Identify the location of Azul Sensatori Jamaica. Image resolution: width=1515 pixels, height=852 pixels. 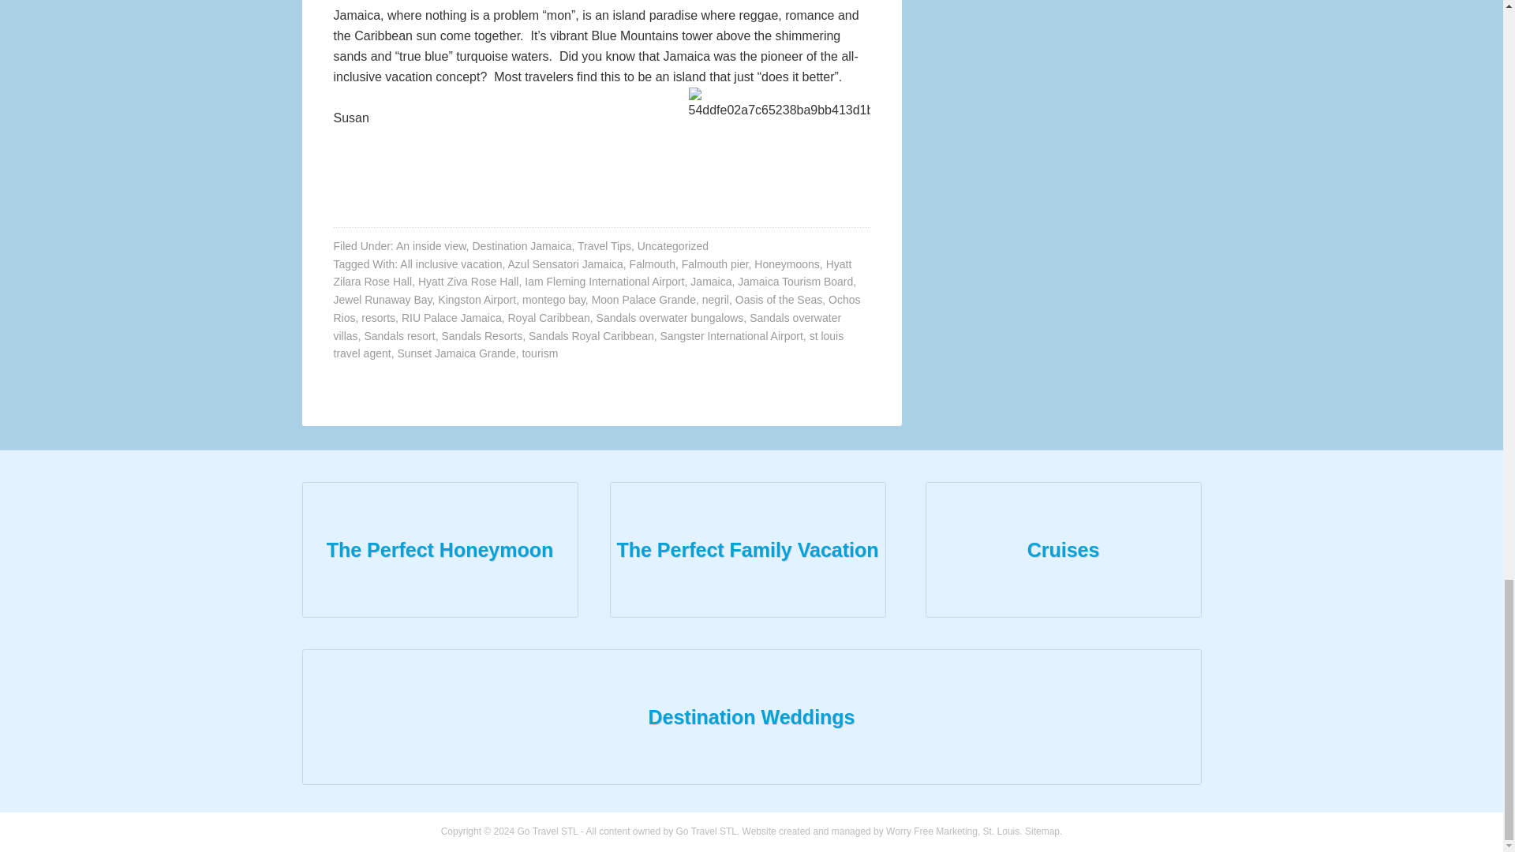
(565, 263).